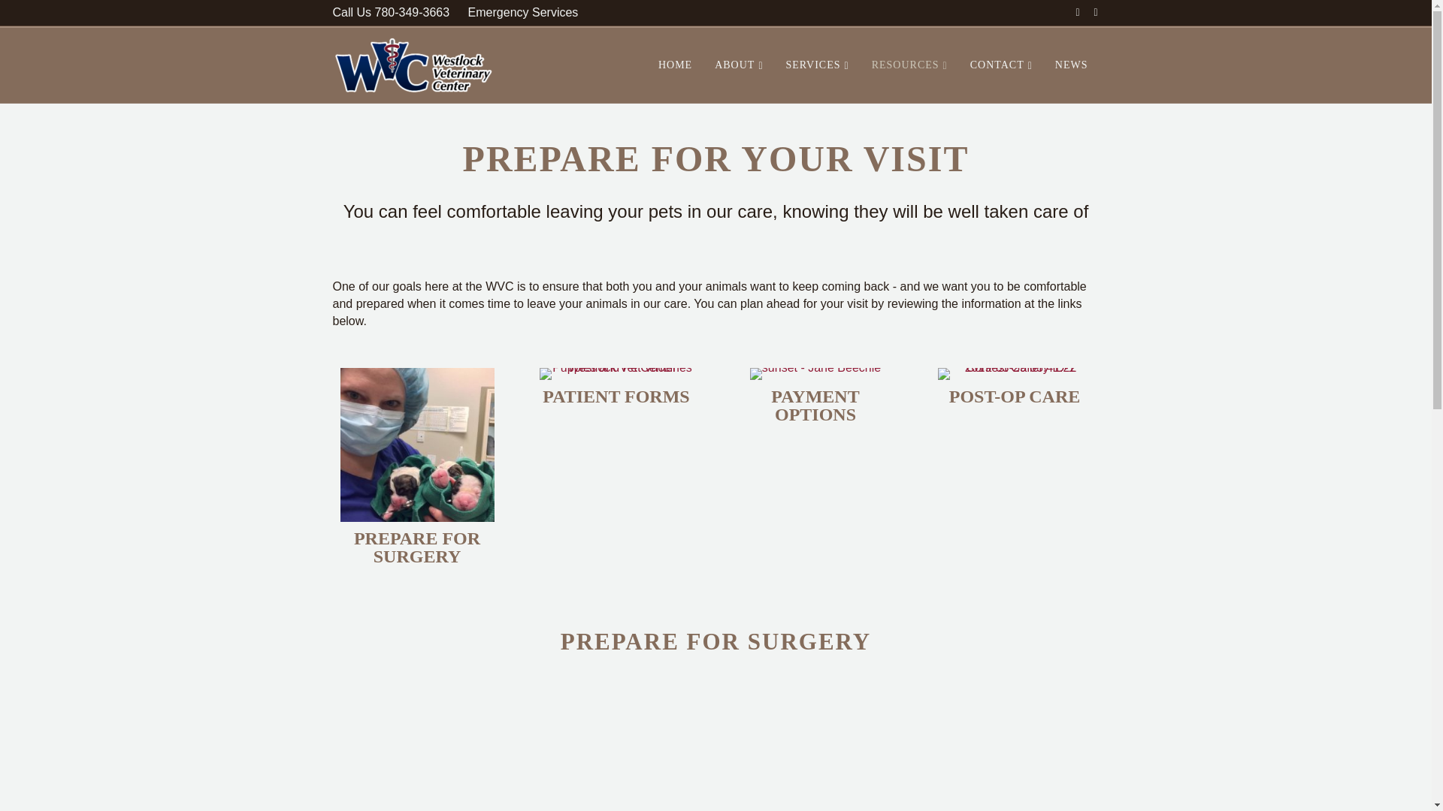 The image size is (1443, 811). What do you see at coordinates (520, 742) in the screenshot?
I see `Westlock Vet Center - Leaving Your Pet for Surgery` at bounding box center [520, 742].